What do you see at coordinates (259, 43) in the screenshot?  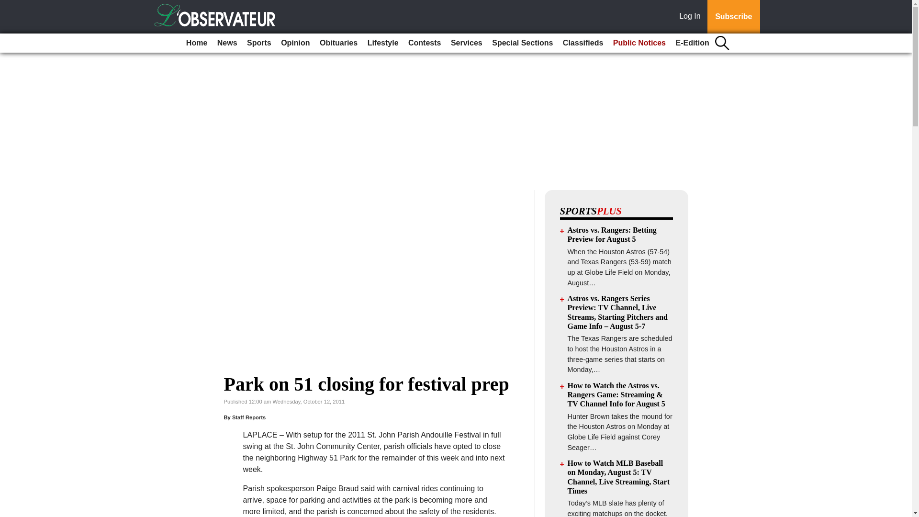 I see `Sports` at bounding box center [259, 43].